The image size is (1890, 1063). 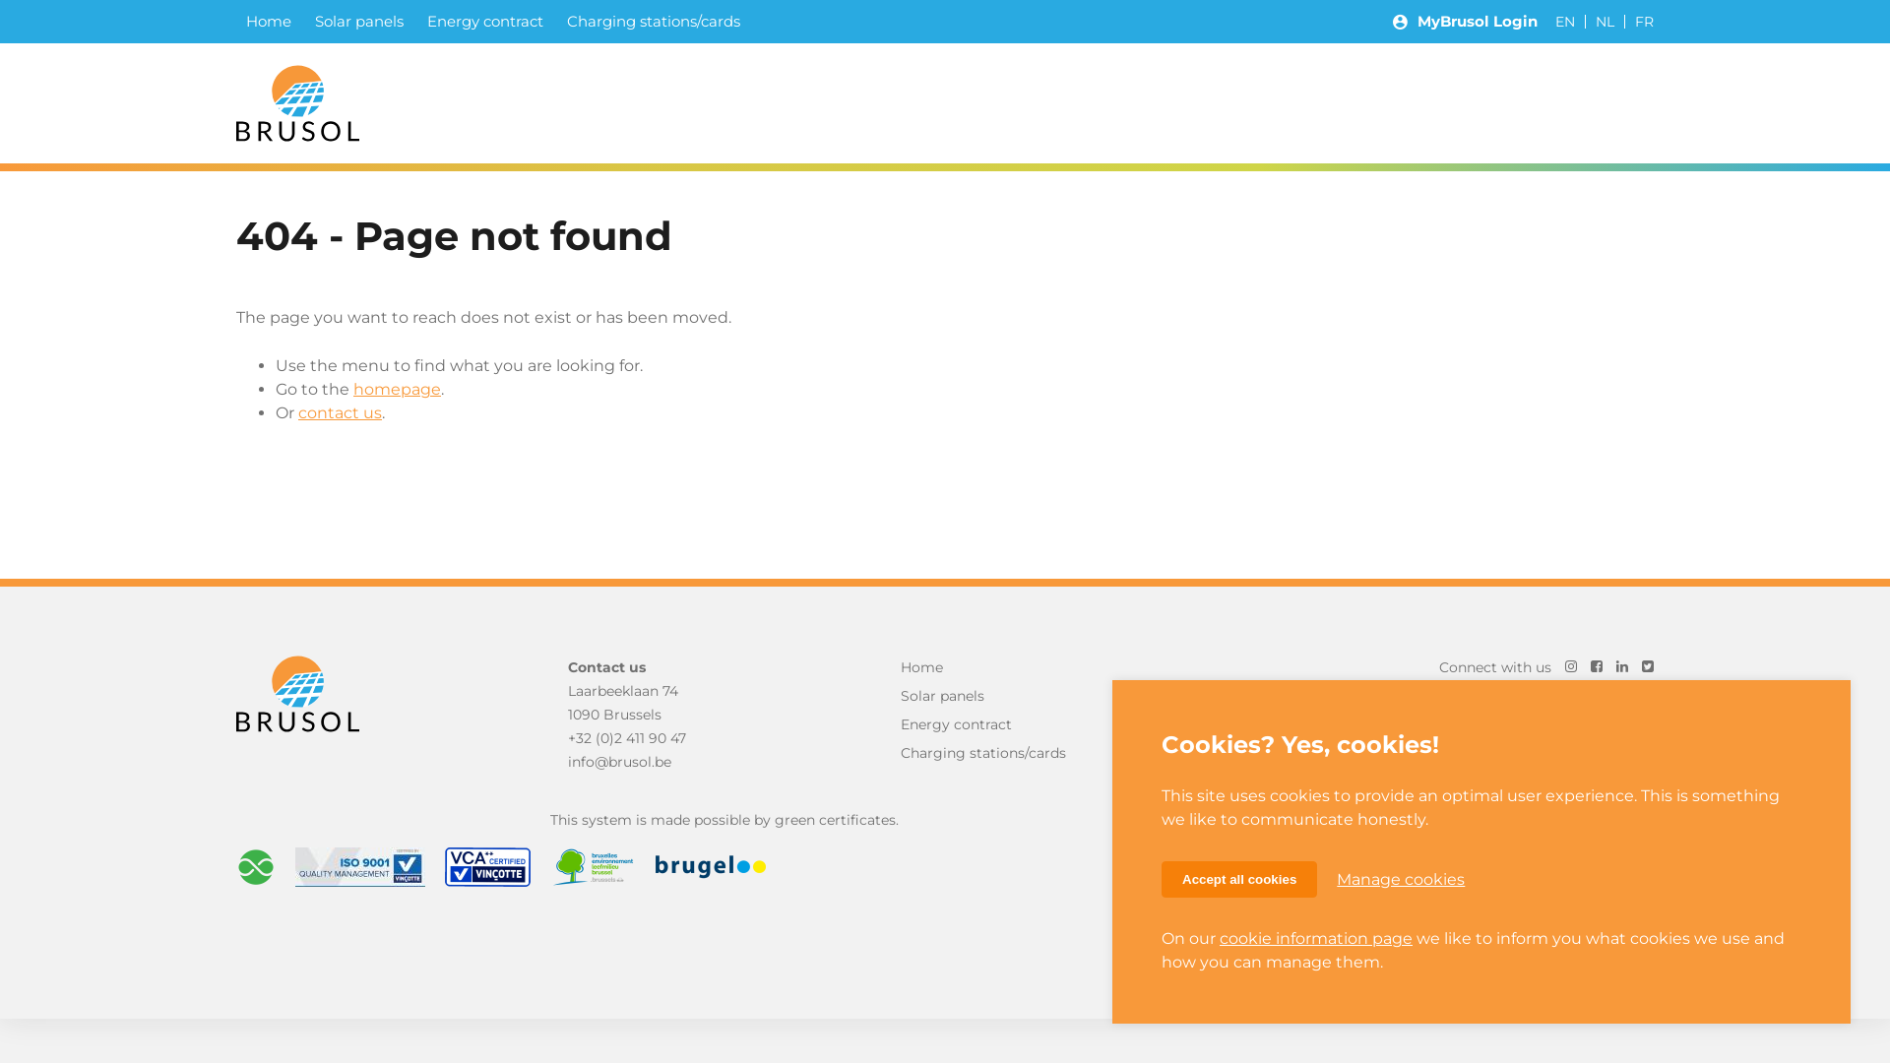 What do you see at coordinates (359, 22) in the screenshot?
I see `Solar panels` at bounding box center [359, 22].